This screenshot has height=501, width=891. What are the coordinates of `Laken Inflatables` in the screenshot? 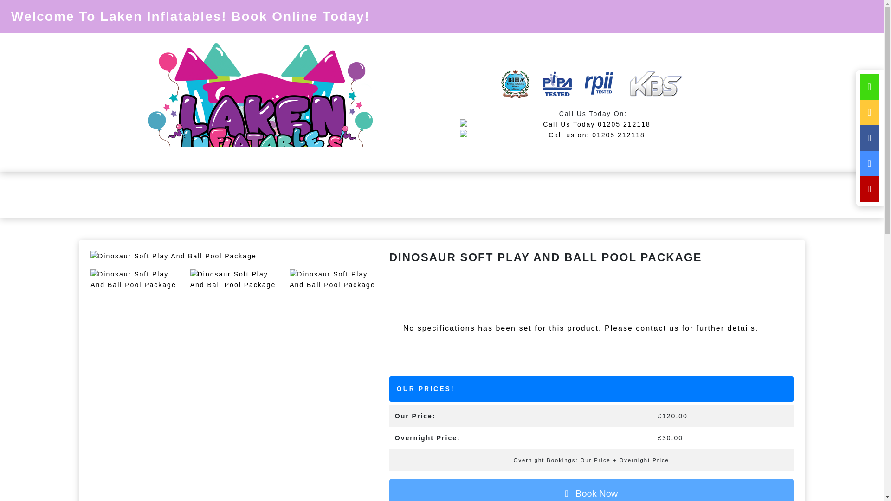 It's located at (260, 103).